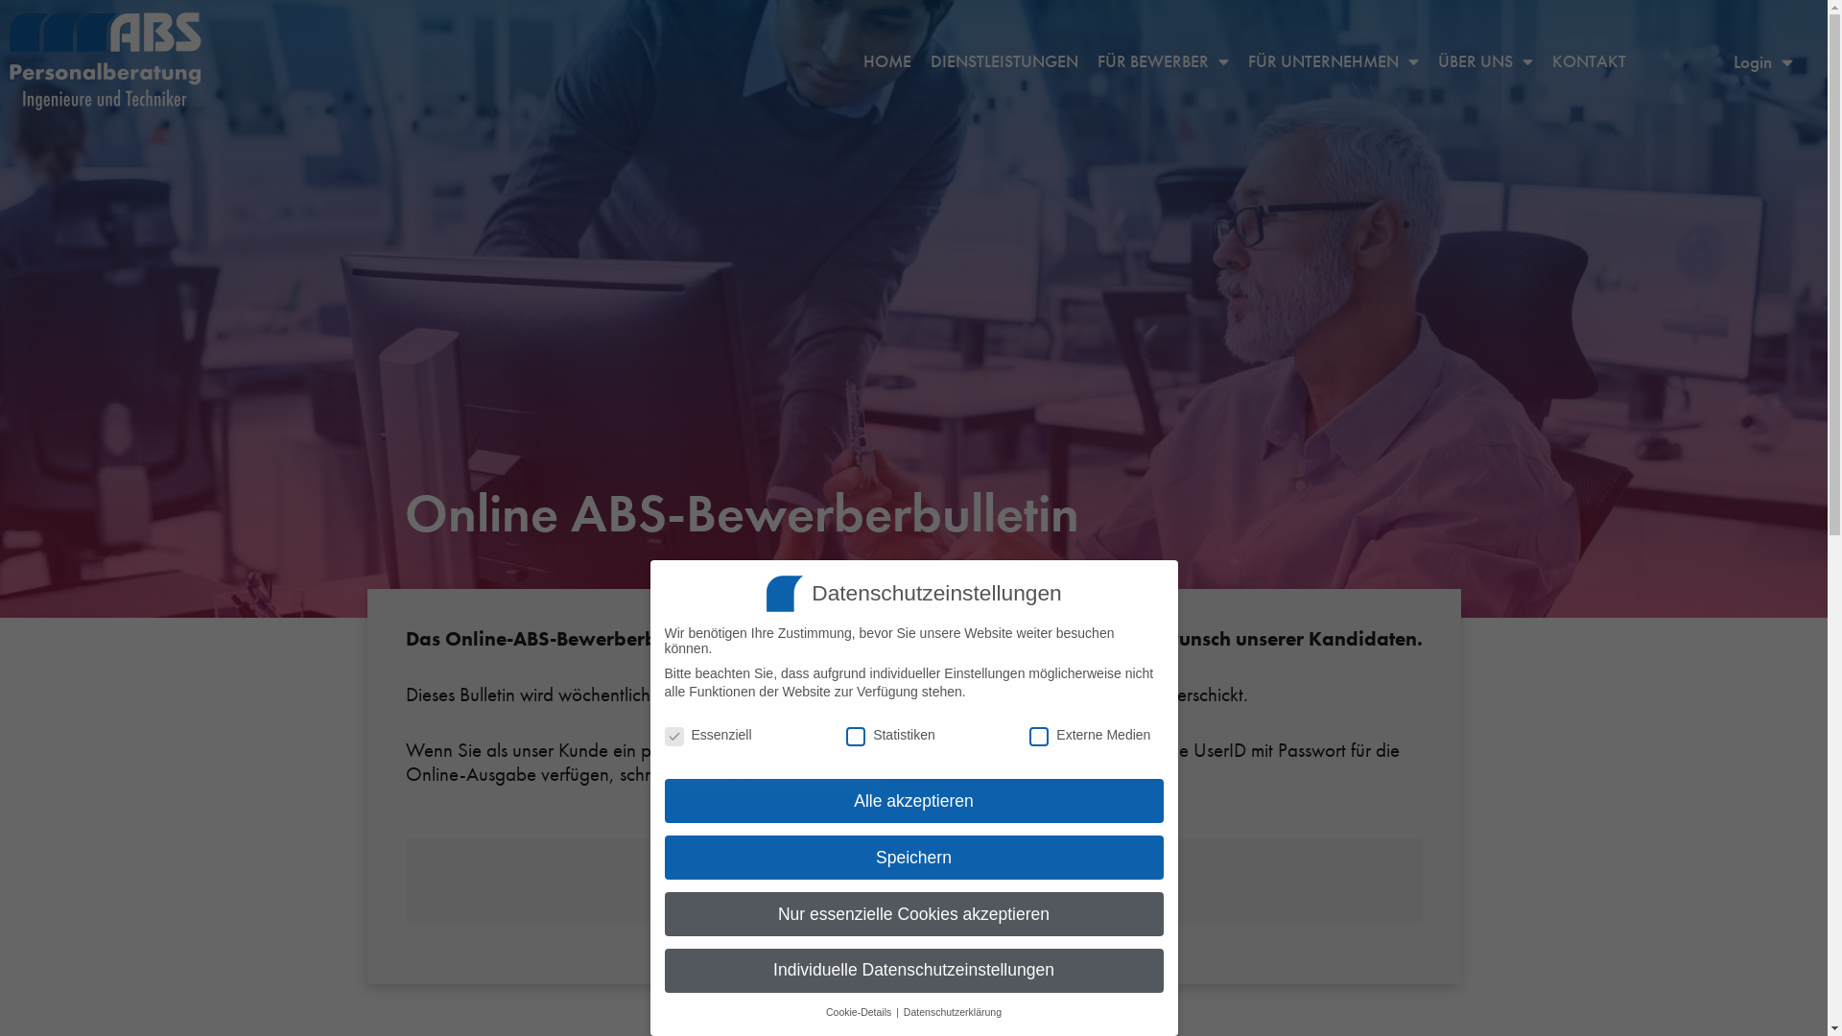  Describe the element at coordinates (920, 774) in the screenshot. I see `E-Mail` at that location.